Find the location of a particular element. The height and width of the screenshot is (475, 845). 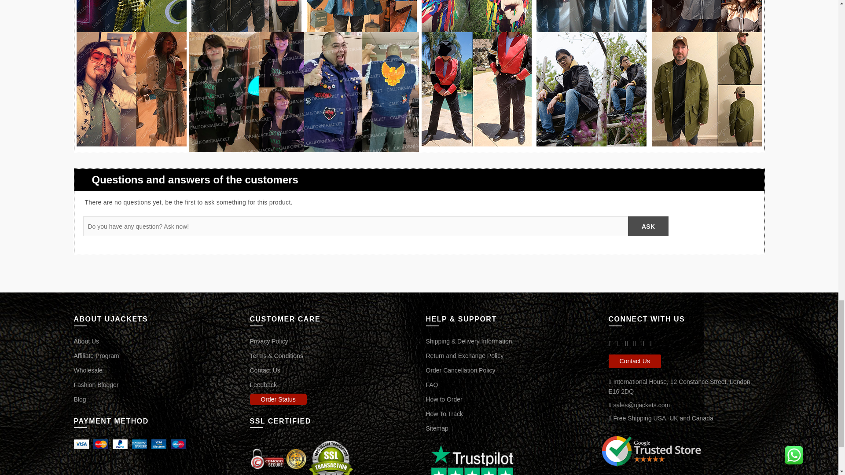

Ask your question is located at coordinates (648, 226).